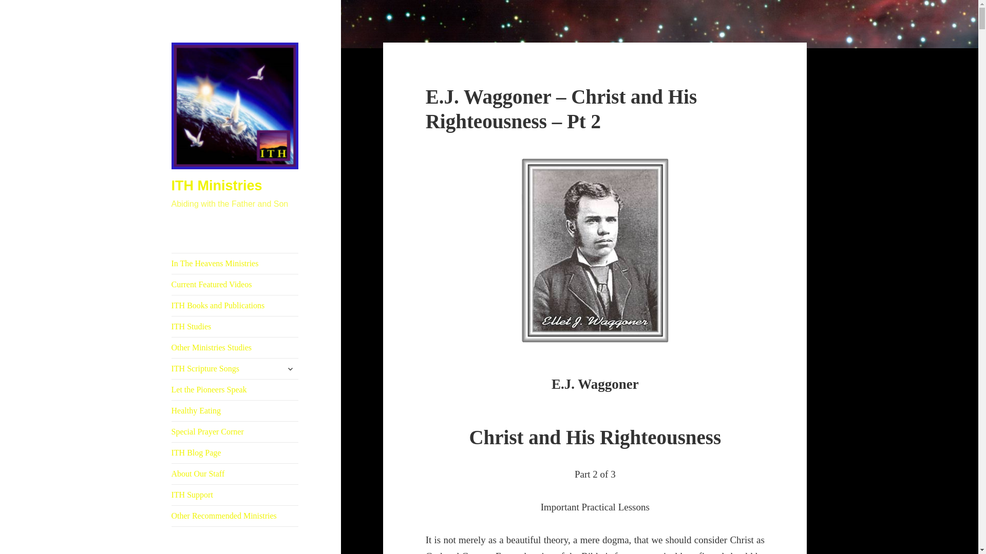  What do you see at coordinates (235, 389) in the screenshot?
I see `Let the Pioneers Speak` at bounding box center [235, 389].